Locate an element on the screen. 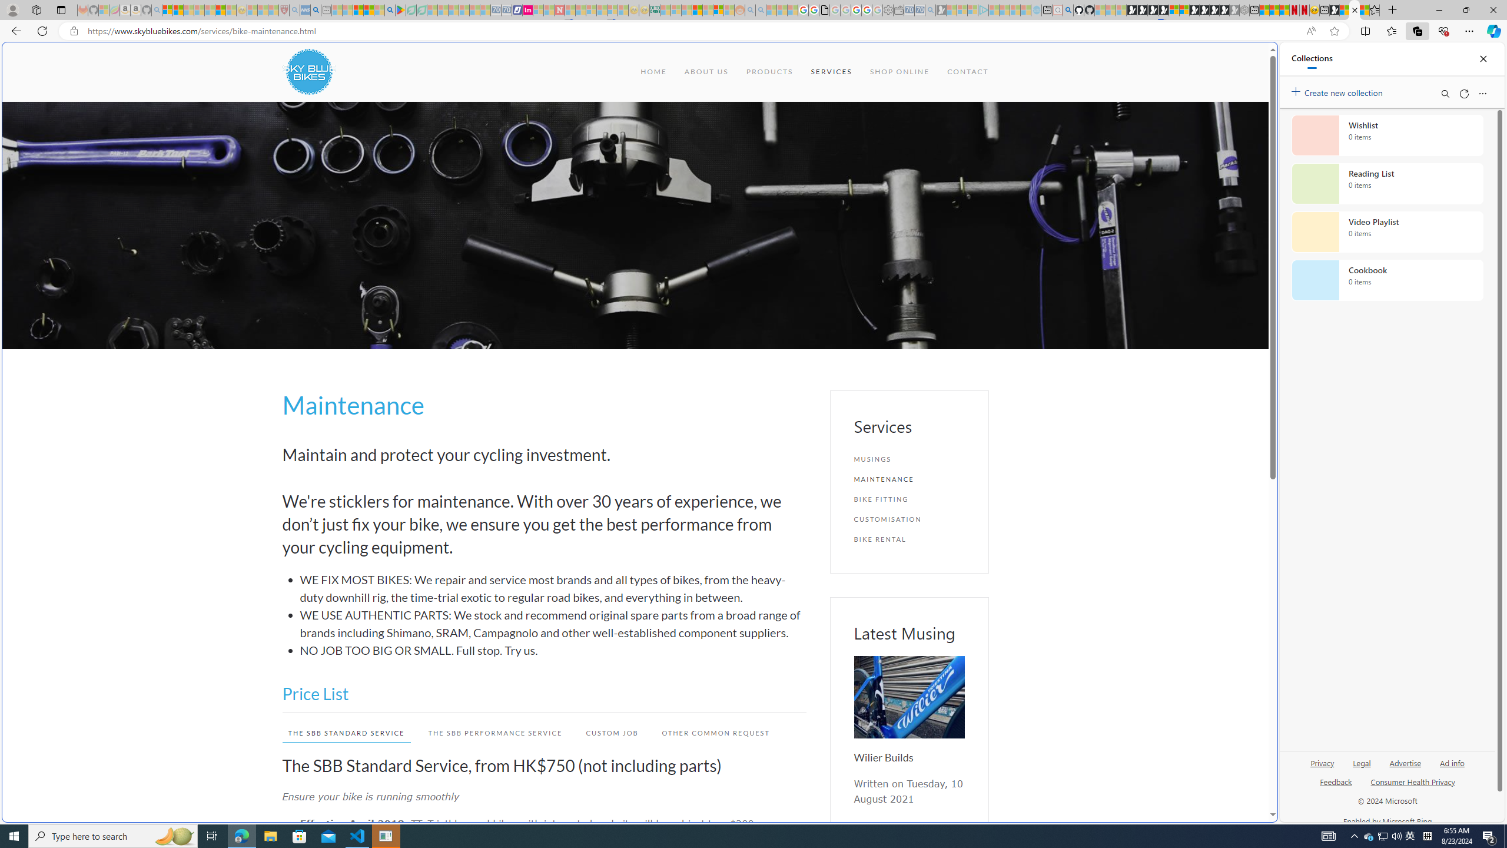 This screenshot has height=848, width=1507. SERVICES is located at coordinates (831, 72).